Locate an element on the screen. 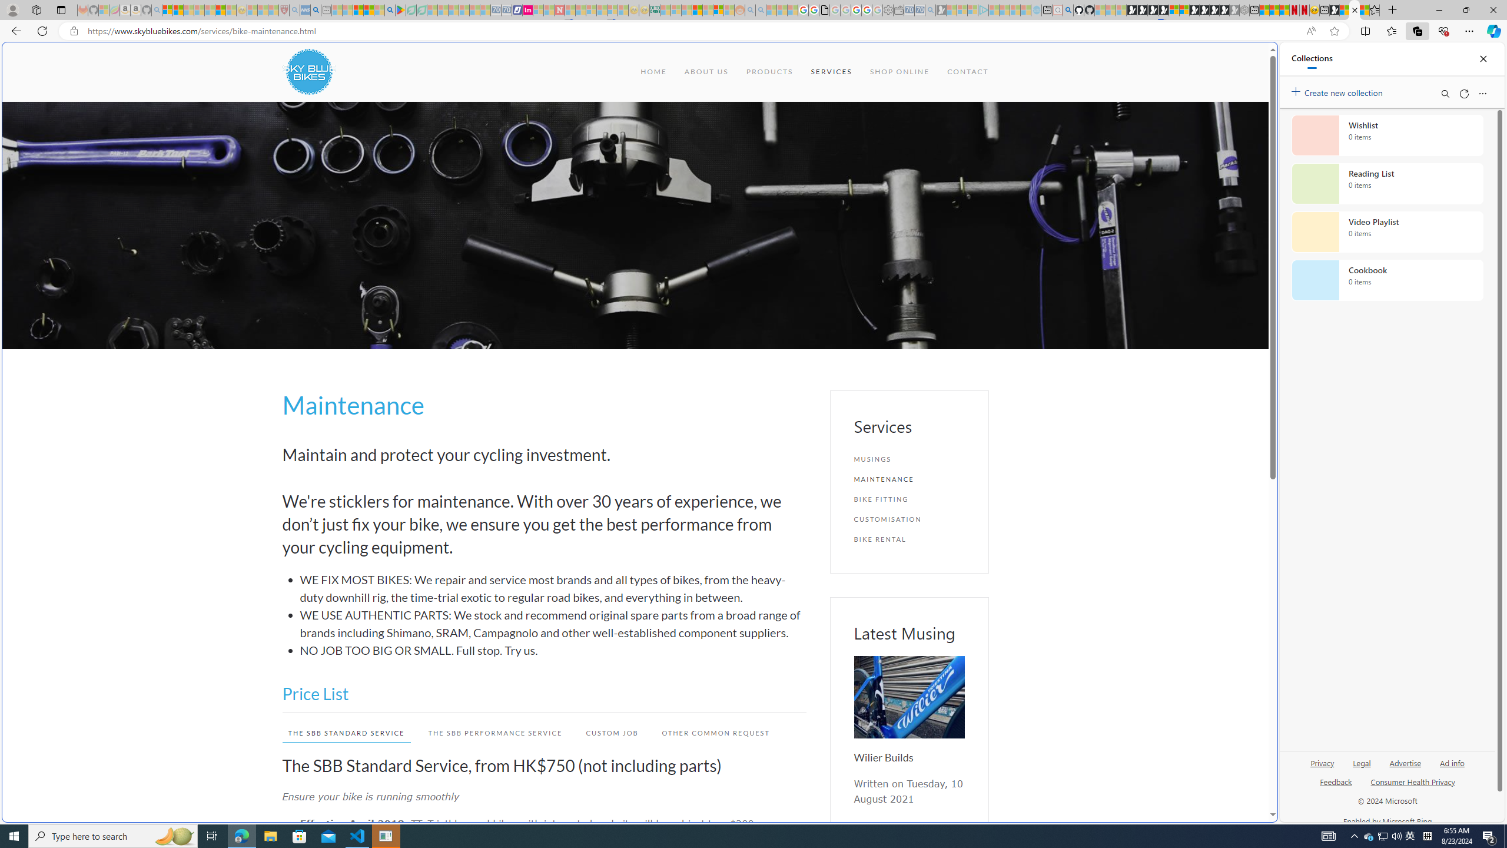 This screenshot has height=848, width=1507. SERVICES is located at coordinates (831, 72).